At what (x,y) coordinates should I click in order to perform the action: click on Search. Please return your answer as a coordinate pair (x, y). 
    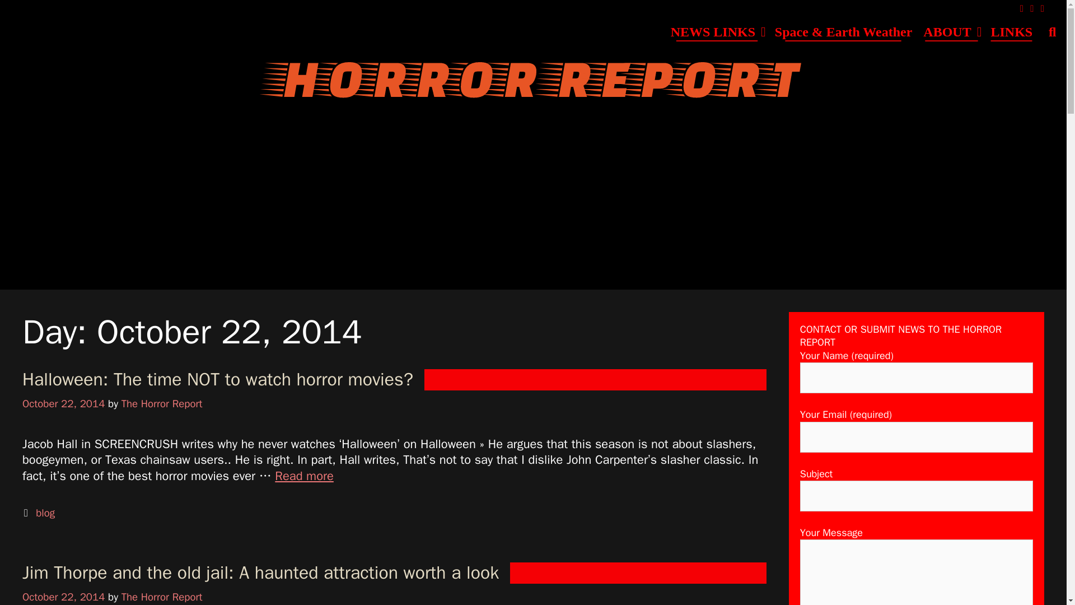
    Looking at the image, I should click on (533, 13).